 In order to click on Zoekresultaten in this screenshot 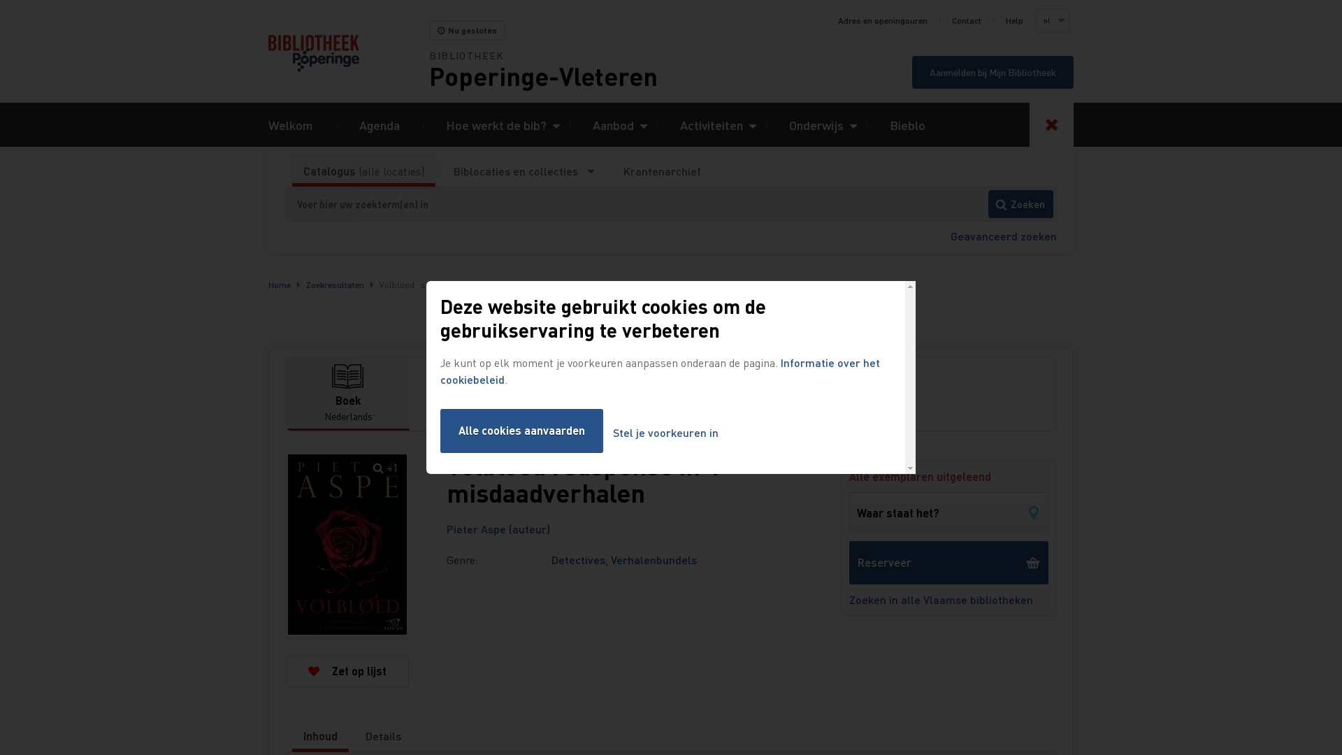, I will do `click(335, 285)`.